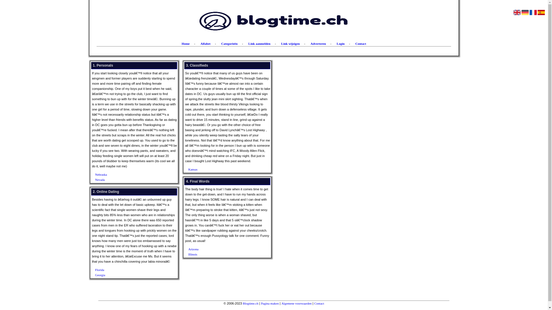 This screenshot has height=310, width=552. I want to click on Kansas, so click(221, 169).